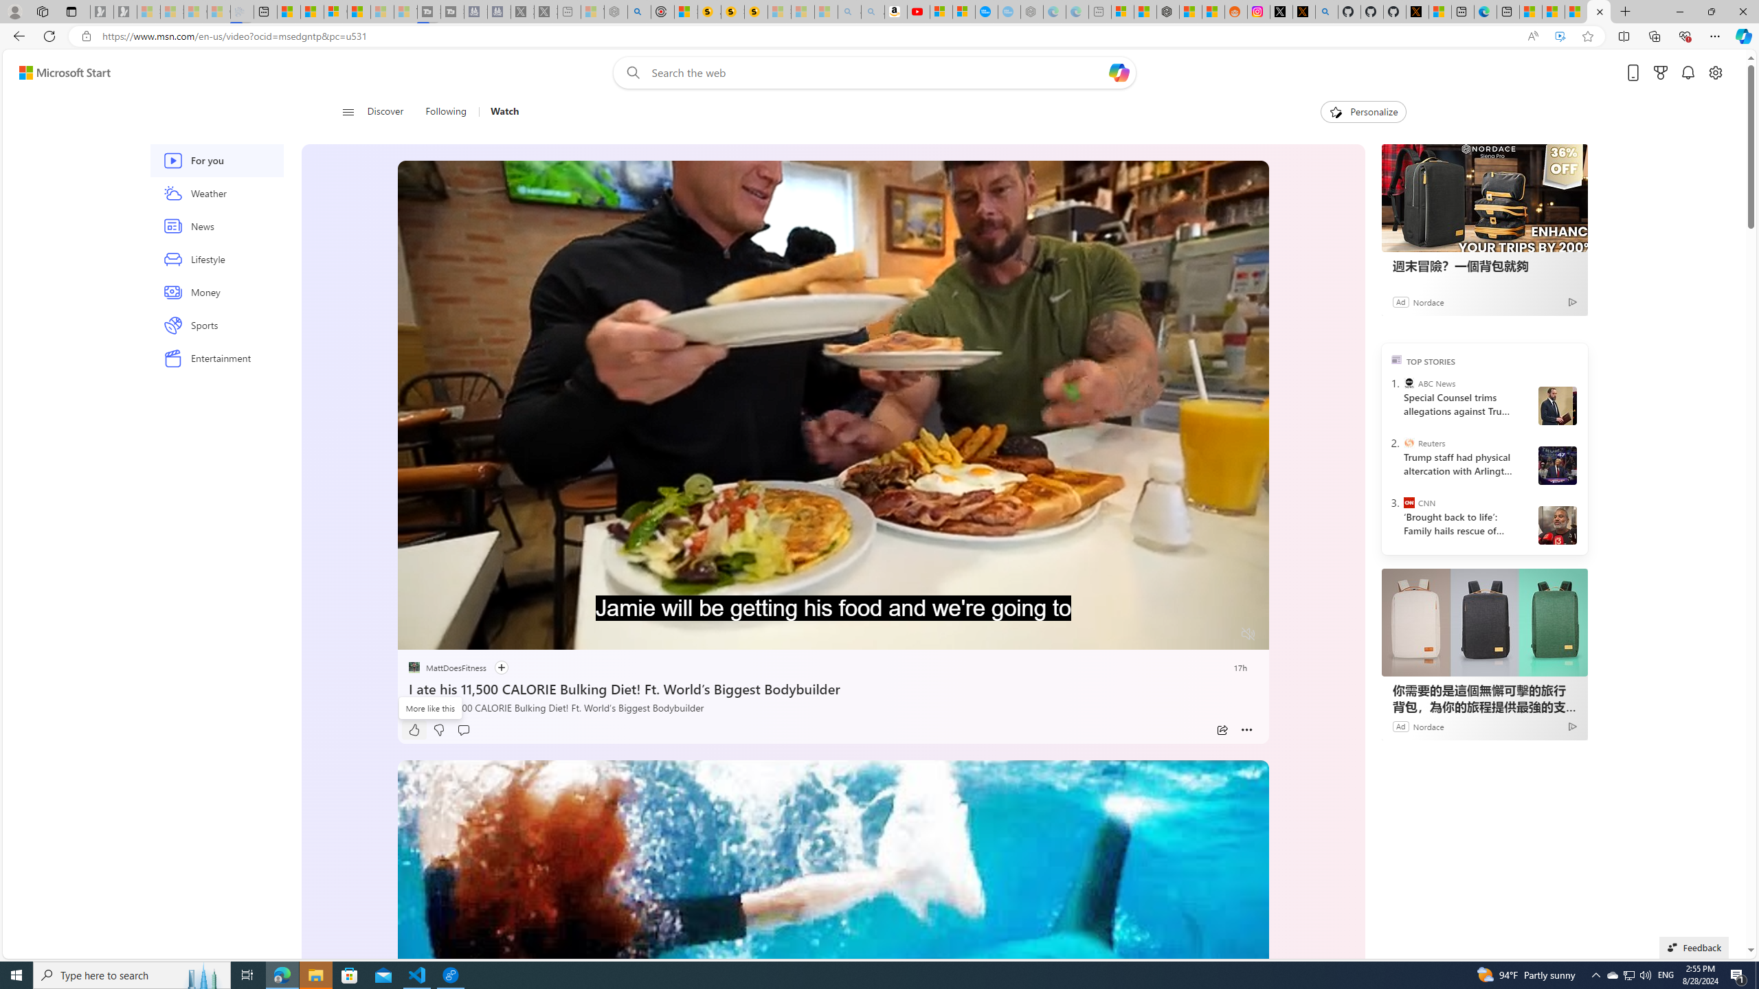 Image resolution: width=1759 pixels, height=989 pixels. I want to click on Following, so click(445, 112).